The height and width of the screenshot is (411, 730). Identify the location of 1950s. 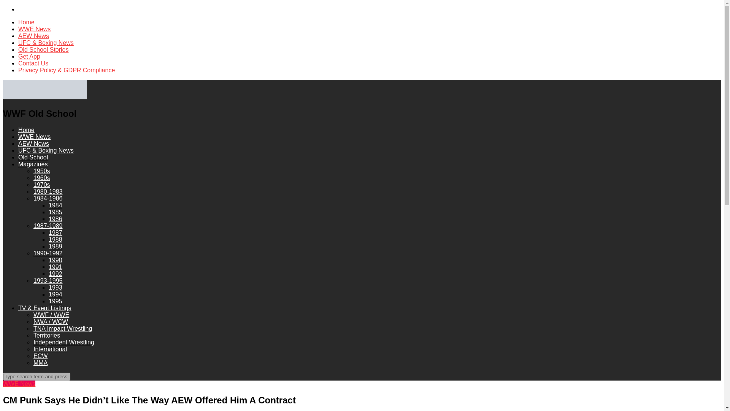
(42, 170).